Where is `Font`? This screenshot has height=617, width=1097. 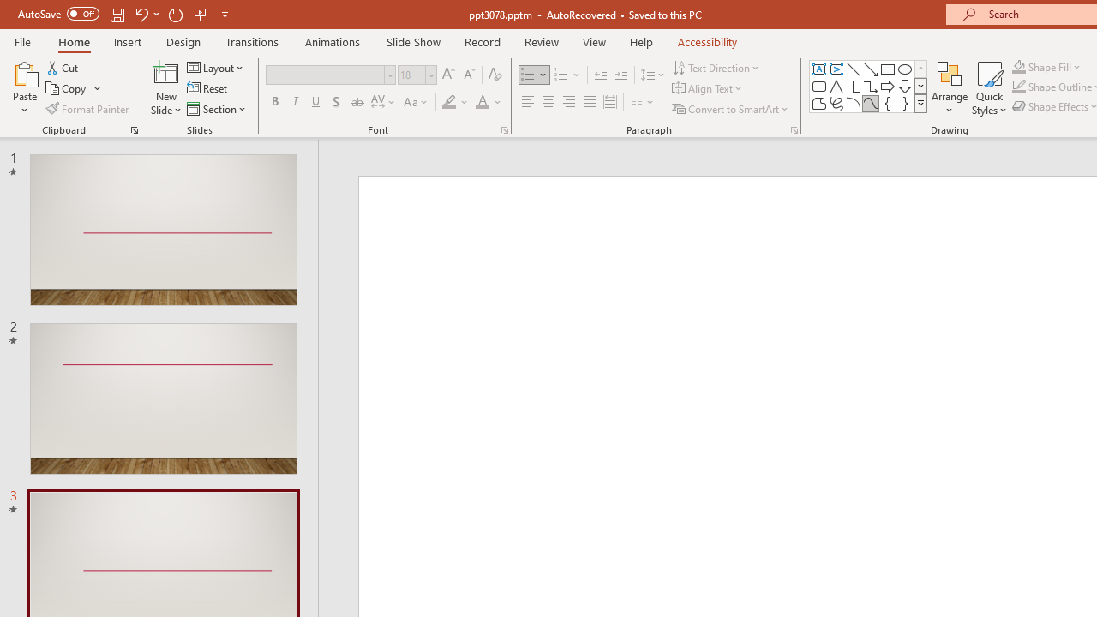
Font is located at coordinates (326, 75).